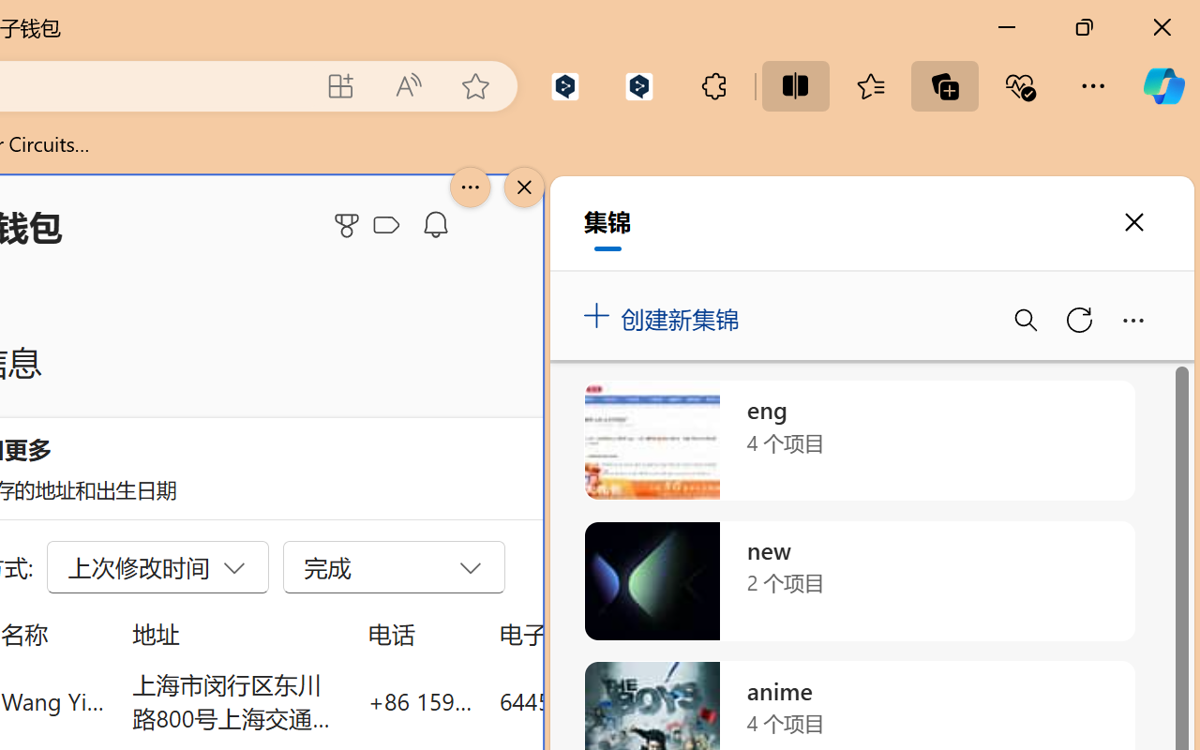  I want to click on Class: ___1lmltc5 f1agt3bx f12qytpq, so click(386, 226).